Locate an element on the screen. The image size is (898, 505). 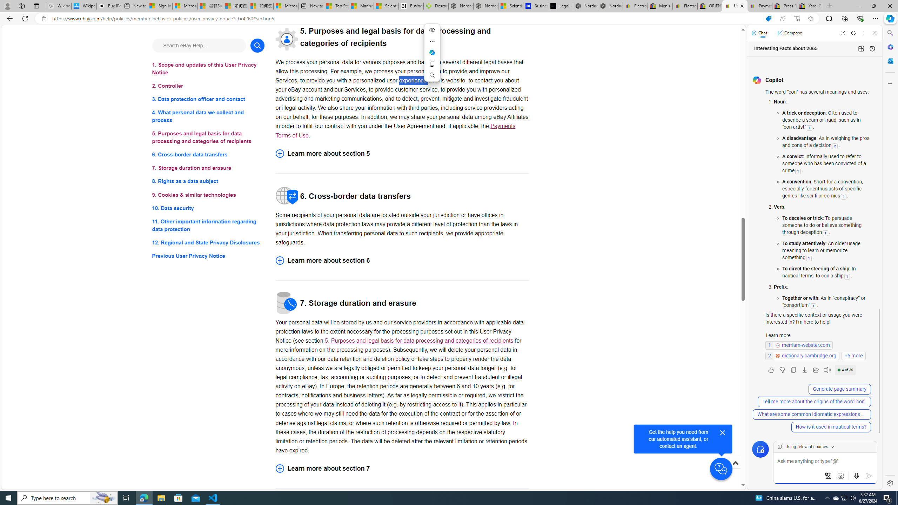
6. Cross-border data transfers is located at coordinates (208, 155).